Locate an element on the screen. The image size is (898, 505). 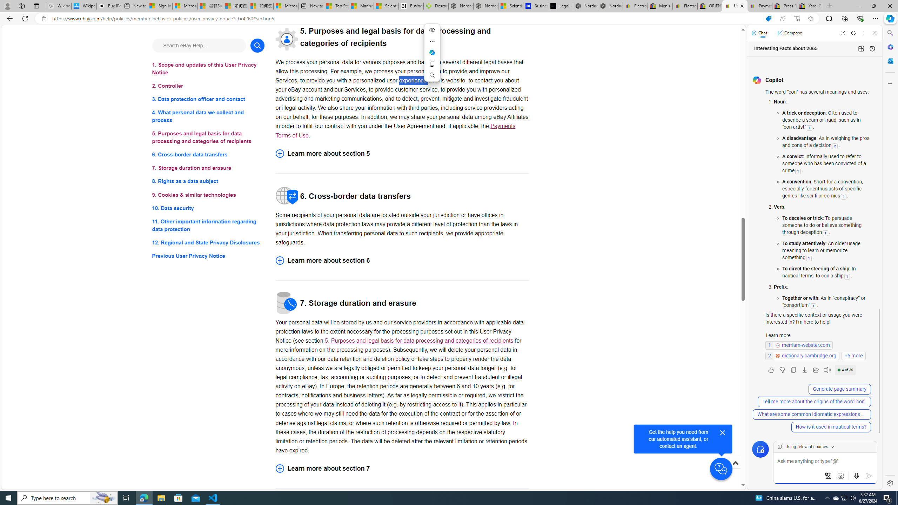
6. Cross-border data transfers is located at coordinates (208, 155).